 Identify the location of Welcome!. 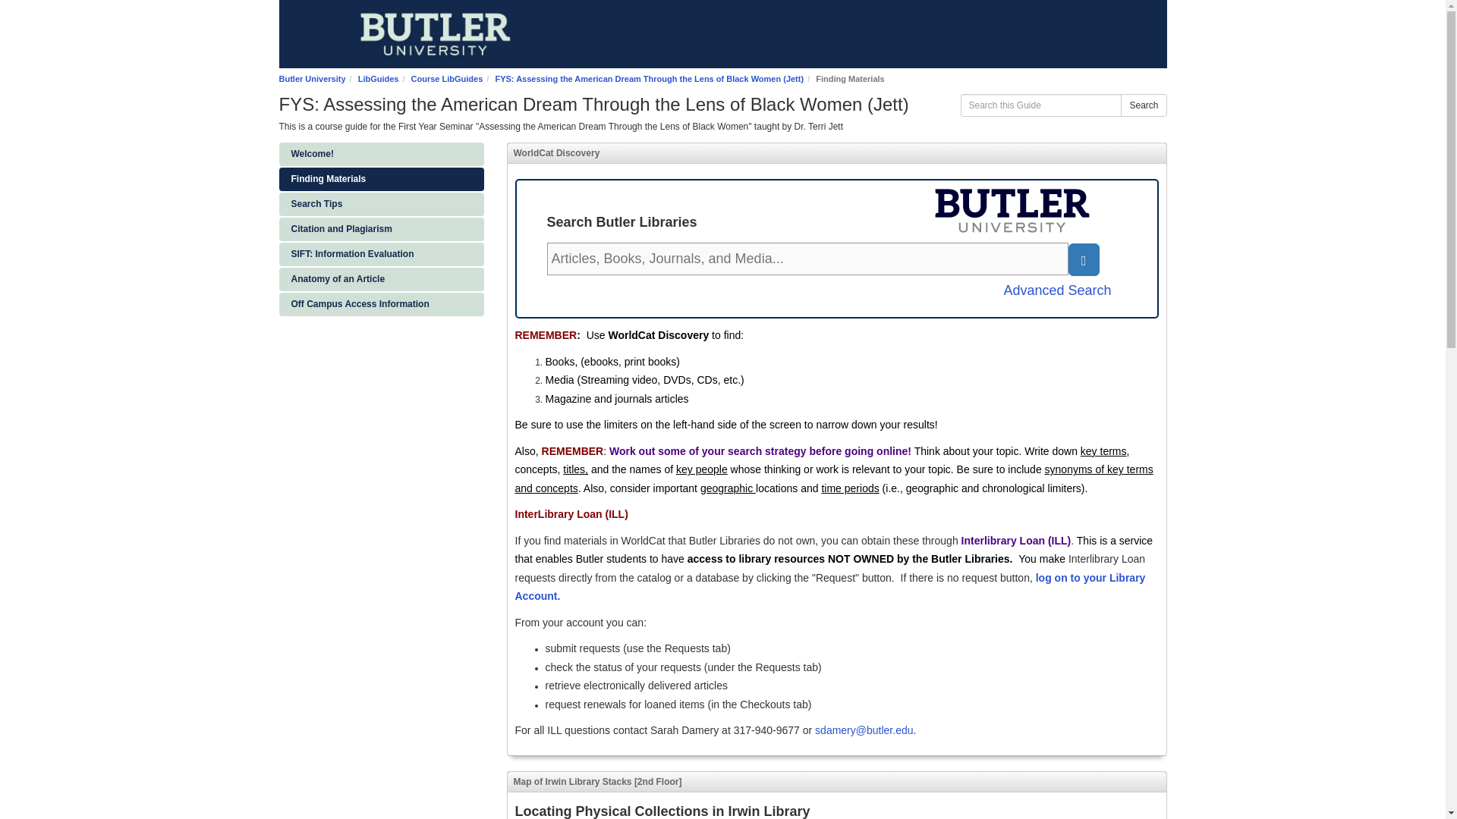
(381, 154).